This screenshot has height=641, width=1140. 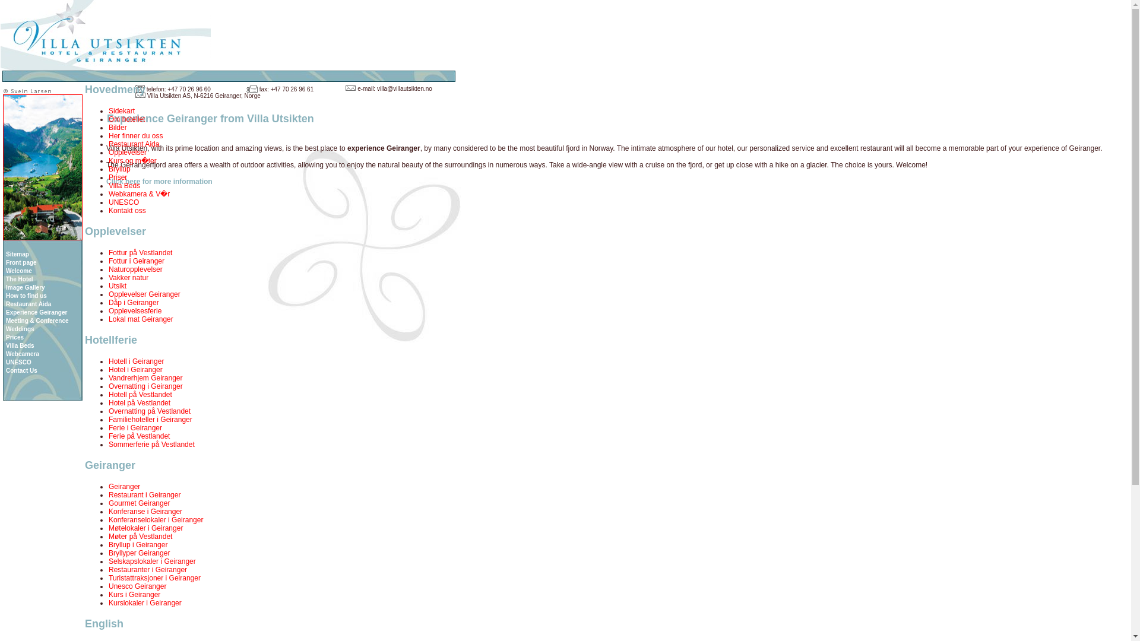 I want to click on Restaurant i Geiranger, so click(x=144, y=495).